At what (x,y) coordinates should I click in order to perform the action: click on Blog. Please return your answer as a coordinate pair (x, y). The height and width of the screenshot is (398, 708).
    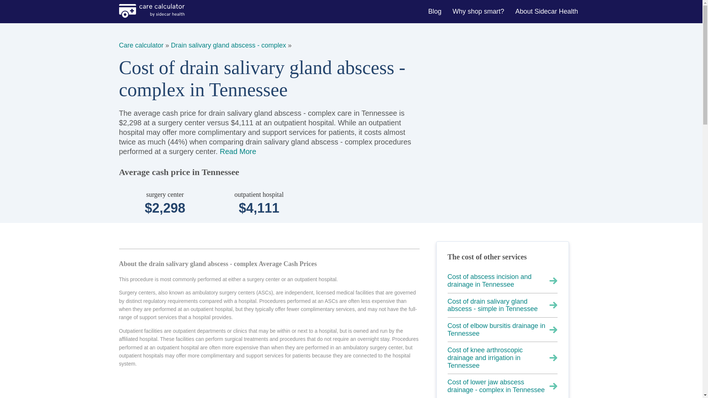
    Looking at the image, I should click on (435, 11).